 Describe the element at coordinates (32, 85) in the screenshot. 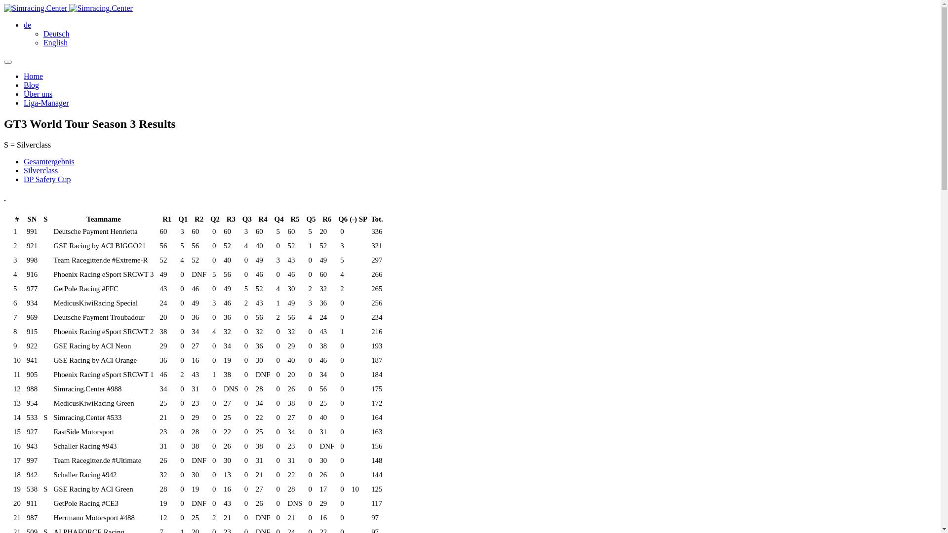

I see `Blog` at that location.